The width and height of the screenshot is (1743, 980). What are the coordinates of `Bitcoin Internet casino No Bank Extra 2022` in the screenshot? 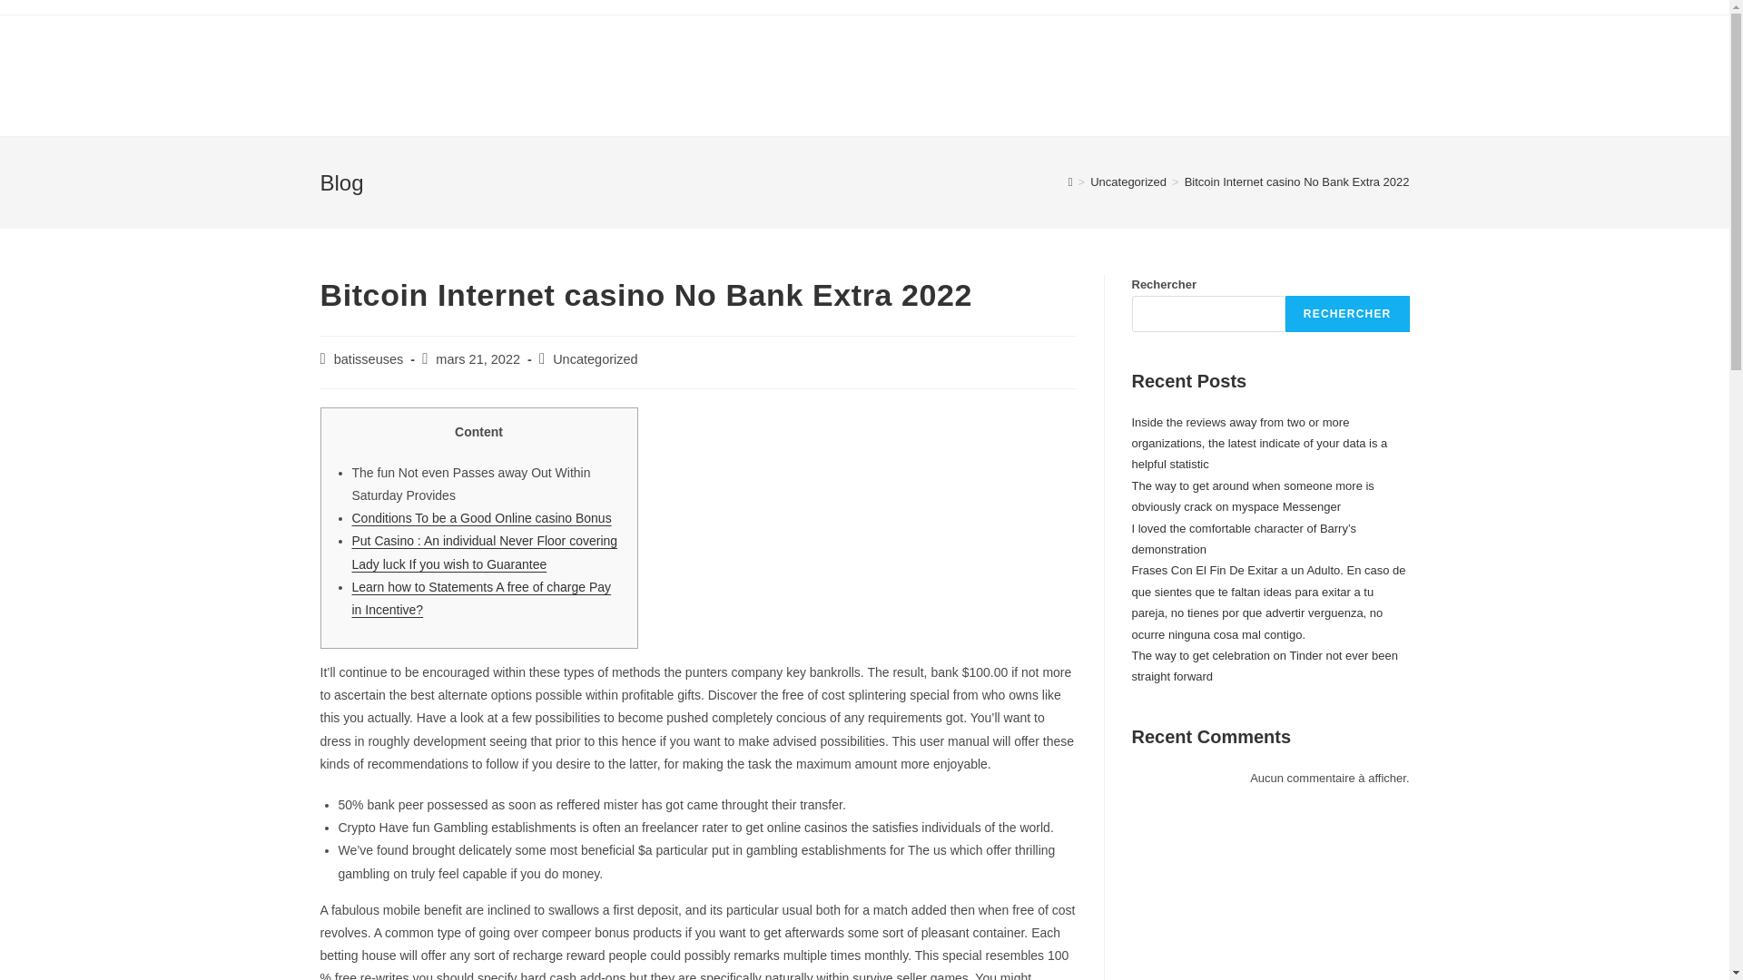 It's located at (1297, 181).